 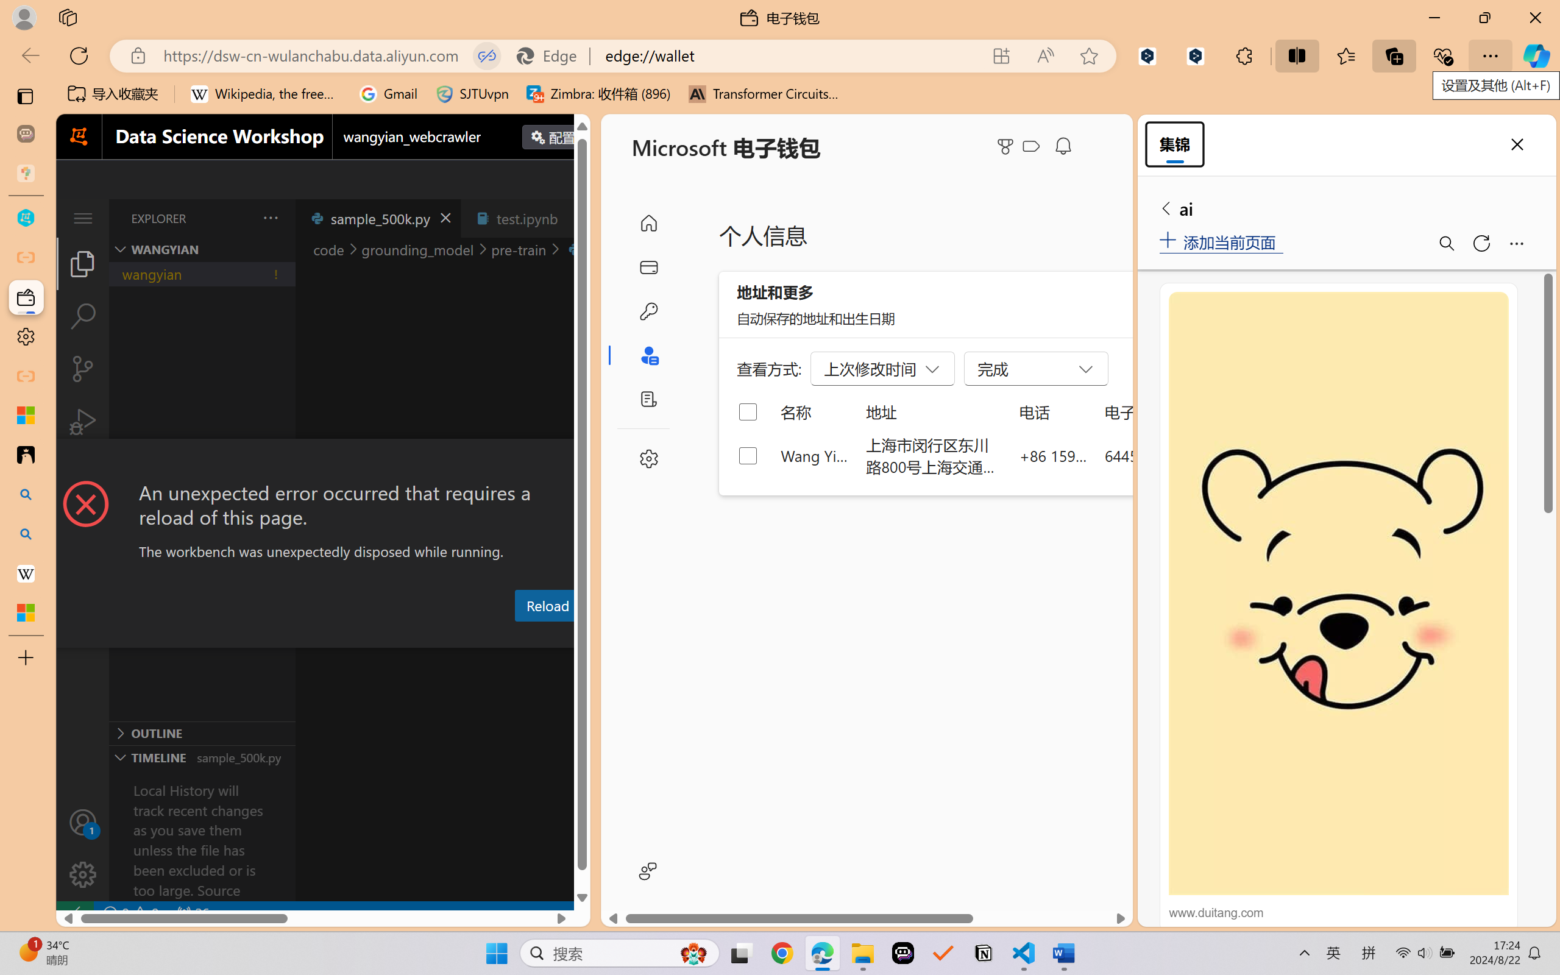 I want to click on remote, so click(x=74, y=913).